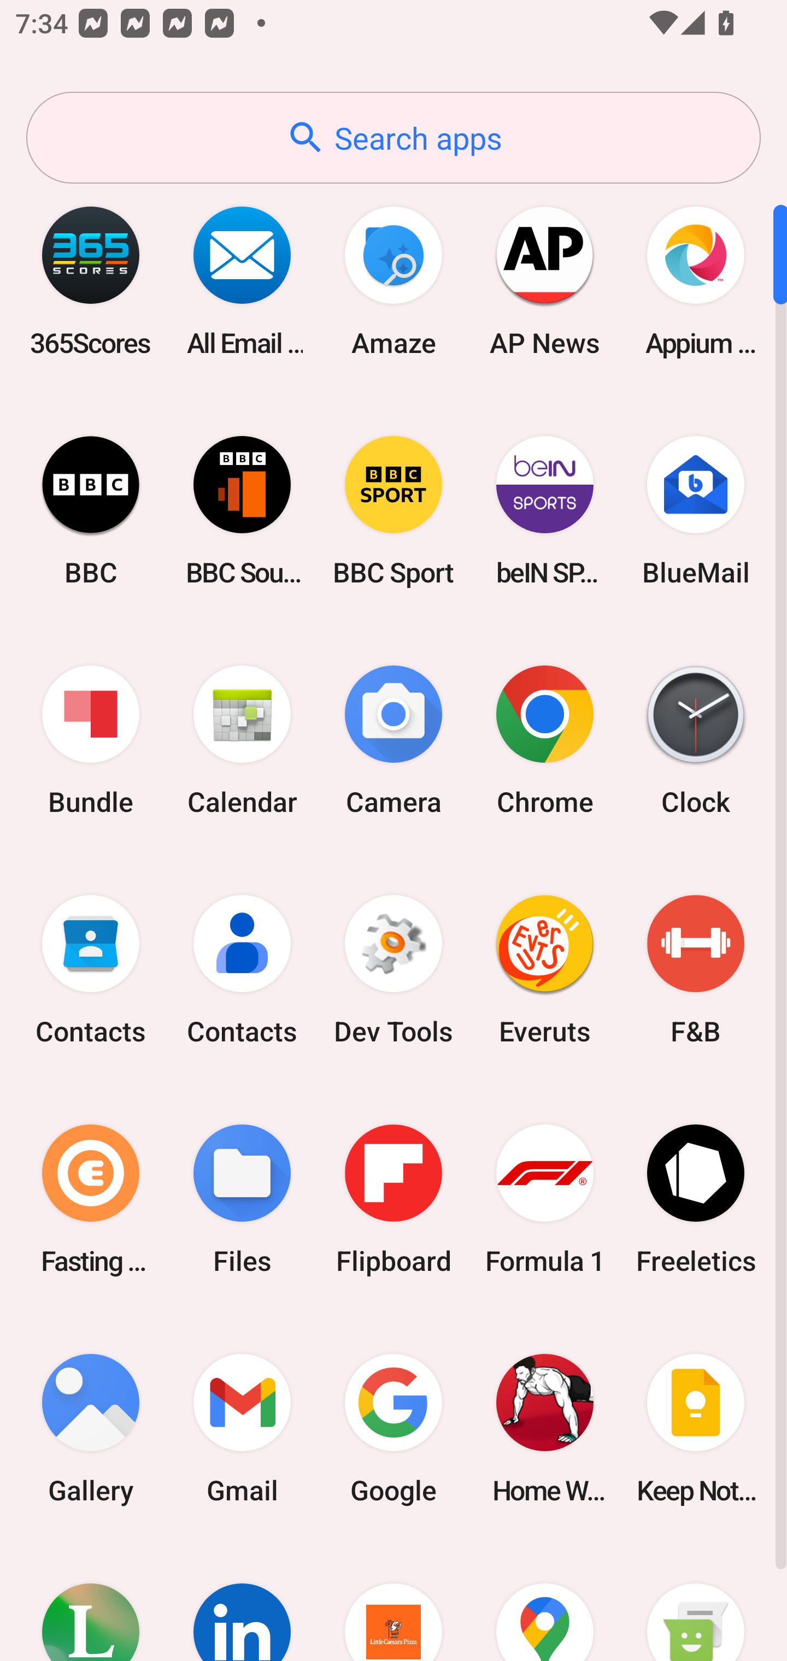 This screenshot has width=787, height=1661. Describe the element at coordinates (696, 1602) in the screenshot. I see `Messaging` at that location.